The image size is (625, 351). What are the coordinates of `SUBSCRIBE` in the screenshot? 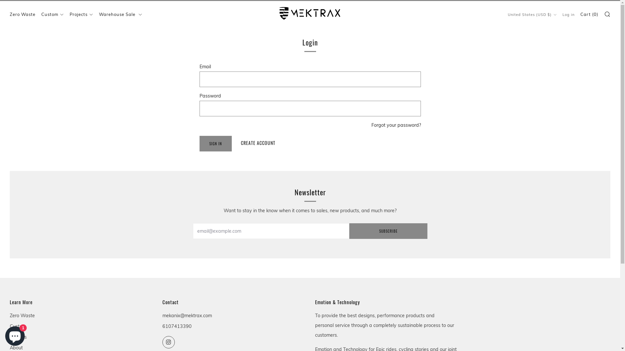 It's located at (388, 231).